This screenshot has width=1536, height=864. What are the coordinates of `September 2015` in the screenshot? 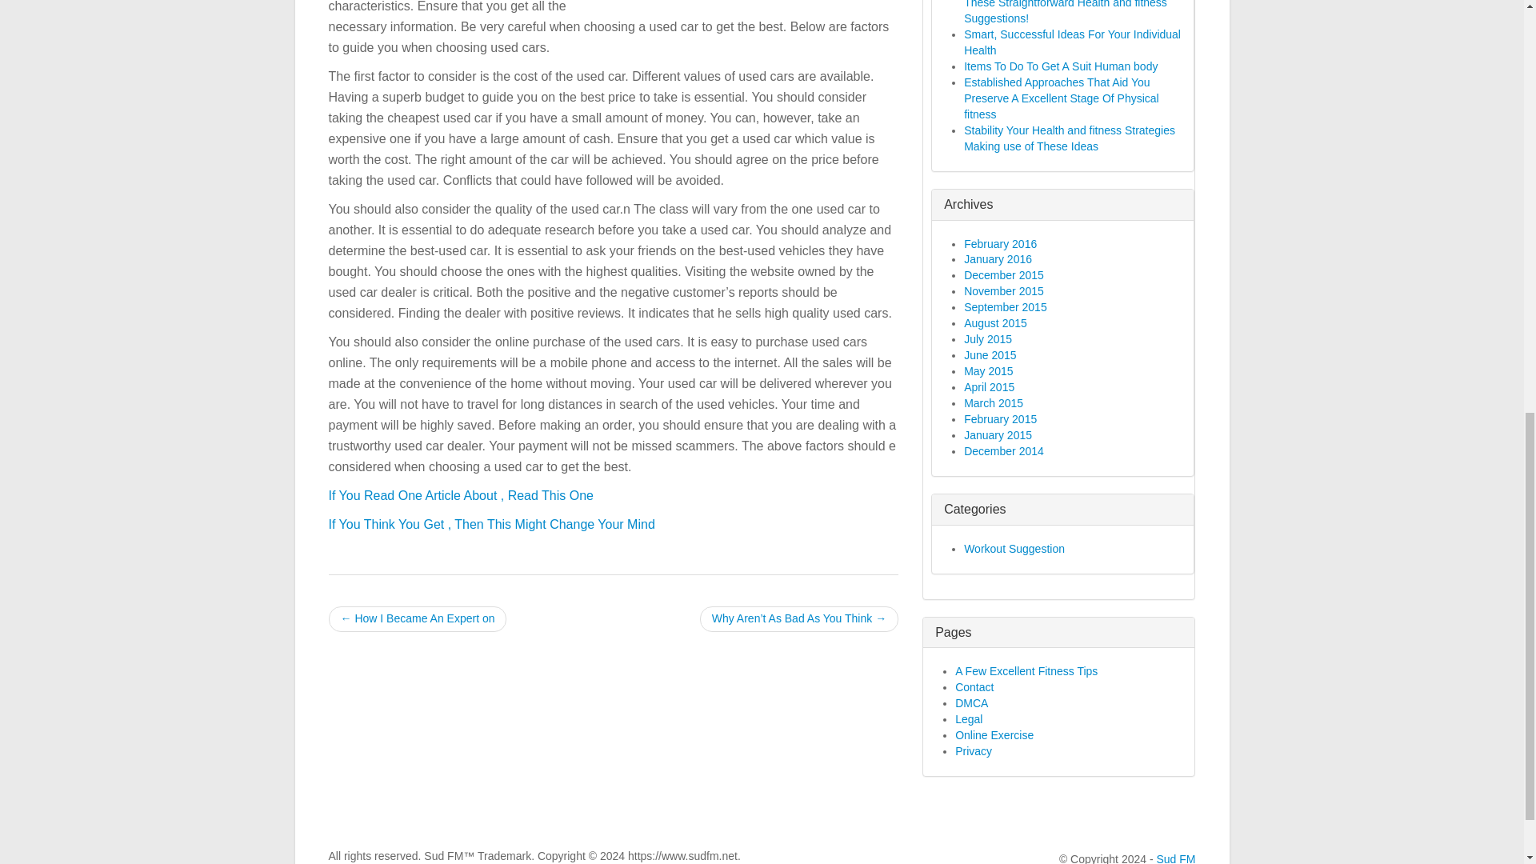 It's located at (1006, 307).